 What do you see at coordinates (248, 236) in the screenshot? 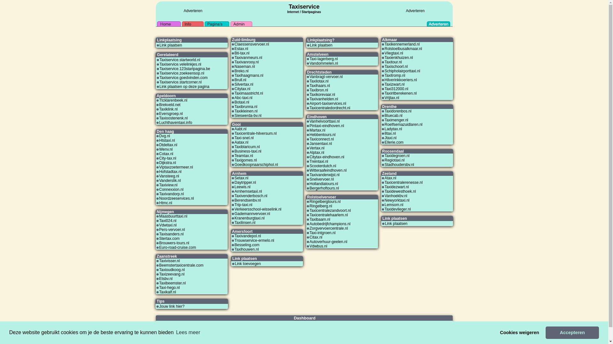
I see `Taxivandepol.nl` at bounding box center [248, 236].